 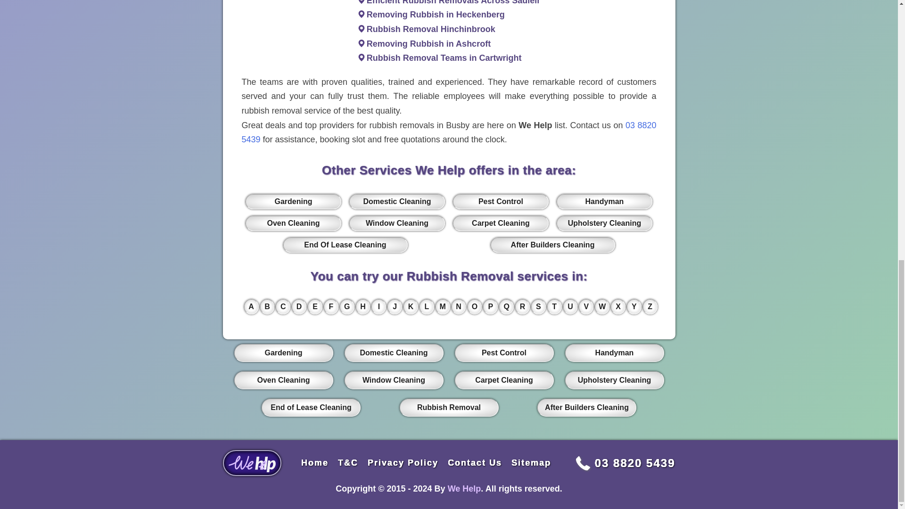 What do you see at coordinates (428, 43) in the screenshot?
I see `Removing Rubbish in Ashcroft` at bounding box center [428, 43].